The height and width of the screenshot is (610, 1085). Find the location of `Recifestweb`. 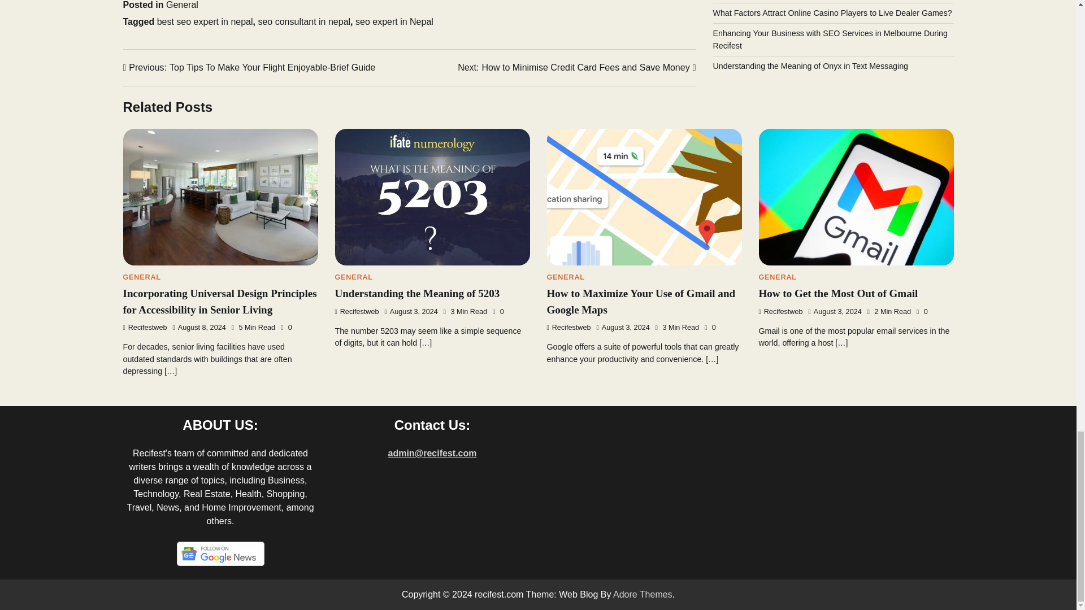

Recifestweb is located at coordinates (394, 21).